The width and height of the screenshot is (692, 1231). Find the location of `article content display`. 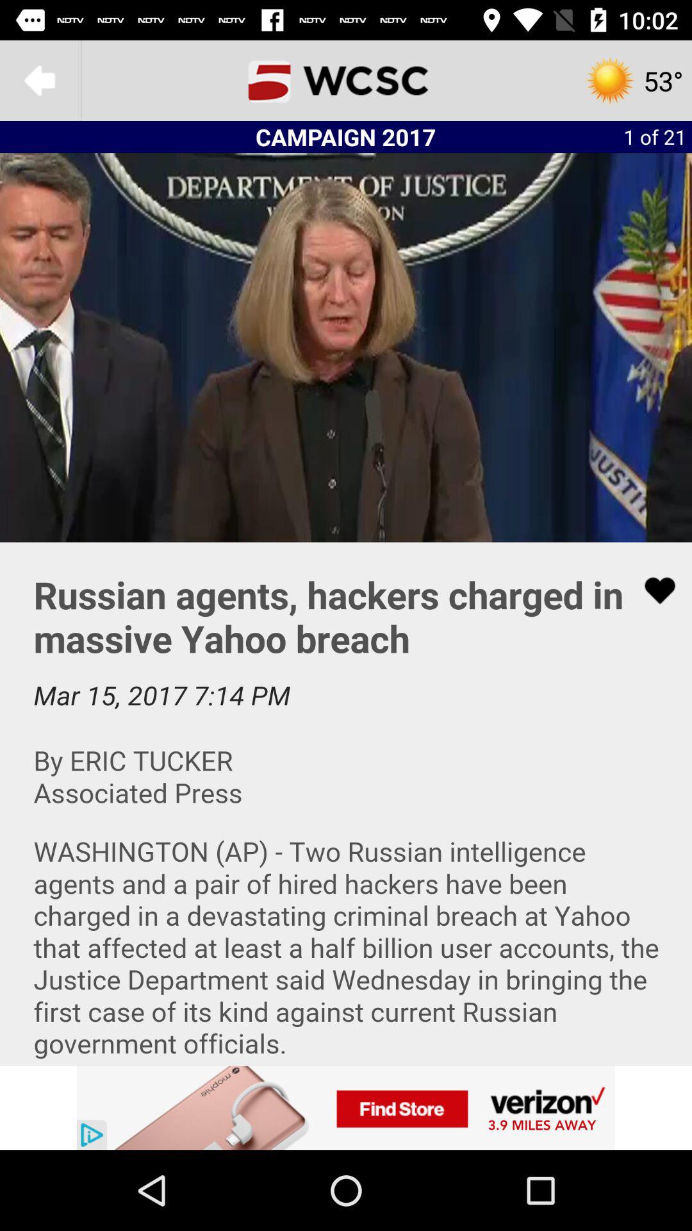

article content display is located at coordinates (346, 804).